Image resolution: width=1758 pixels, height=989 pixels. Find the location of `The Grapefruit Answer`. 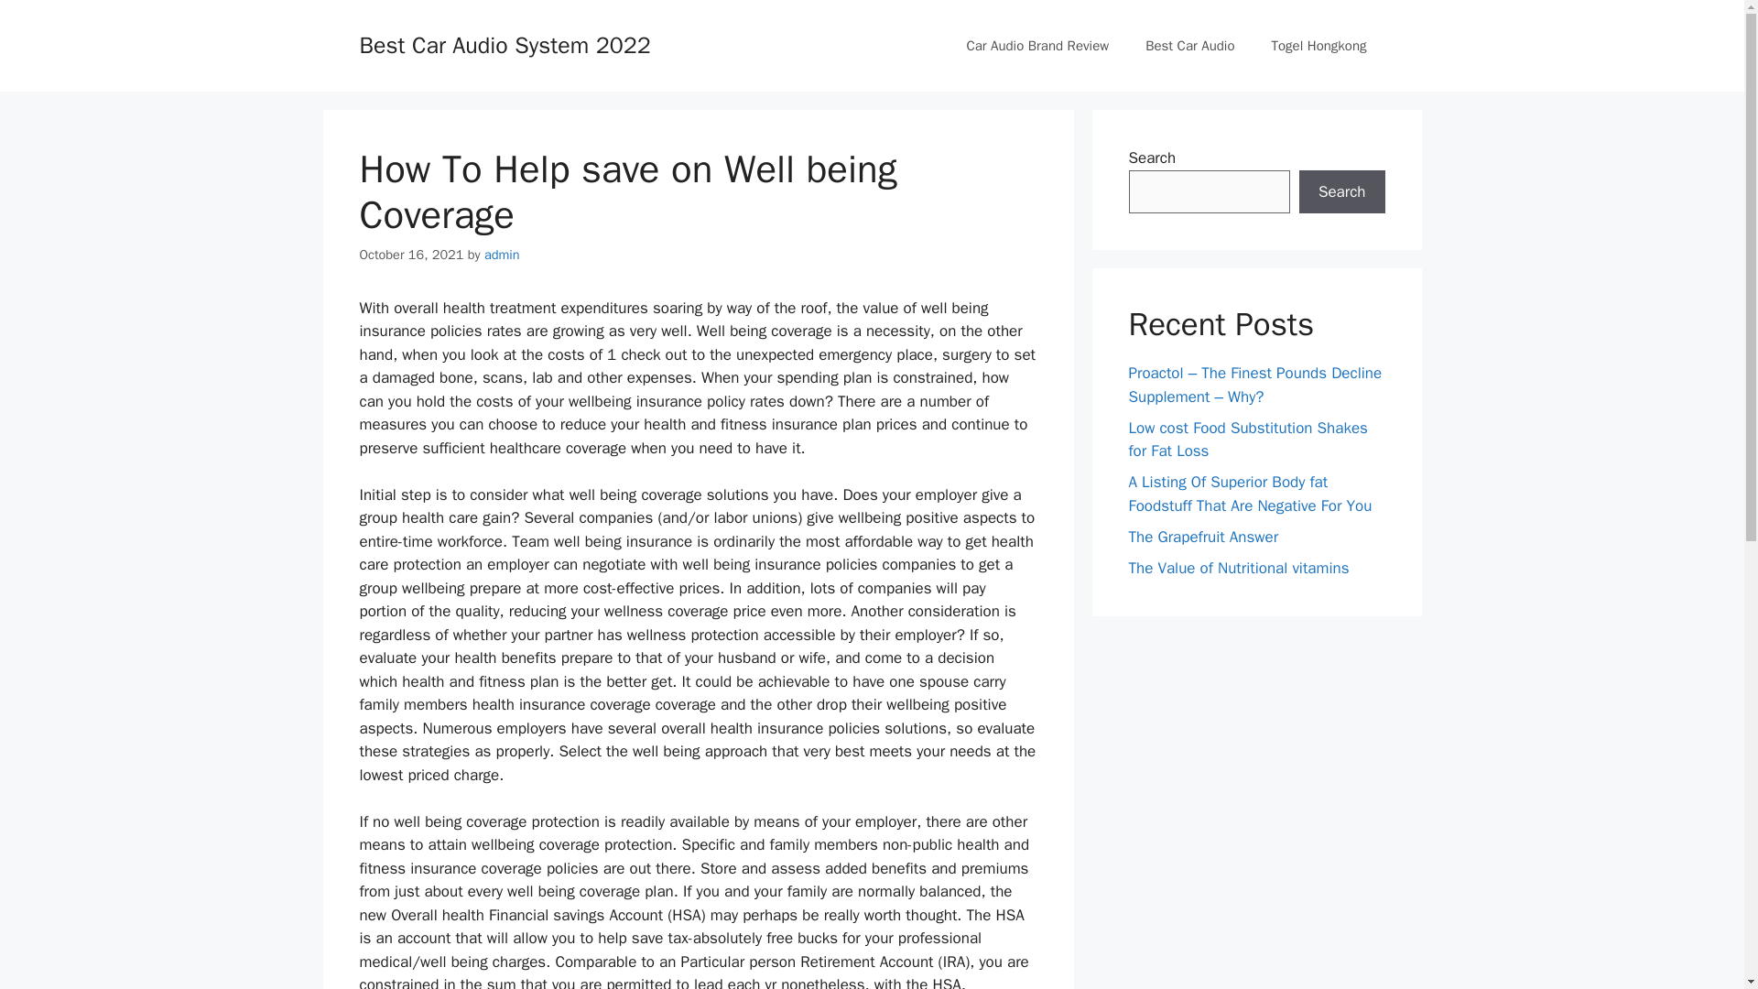

The Grapefruit Answer is located at coordinates (1203, 537).